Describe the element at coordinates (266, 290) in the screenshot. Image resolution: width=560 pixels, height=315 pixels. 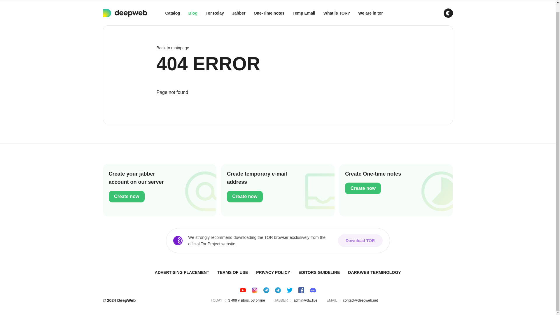
I see `PocketDarkBot` at that location.